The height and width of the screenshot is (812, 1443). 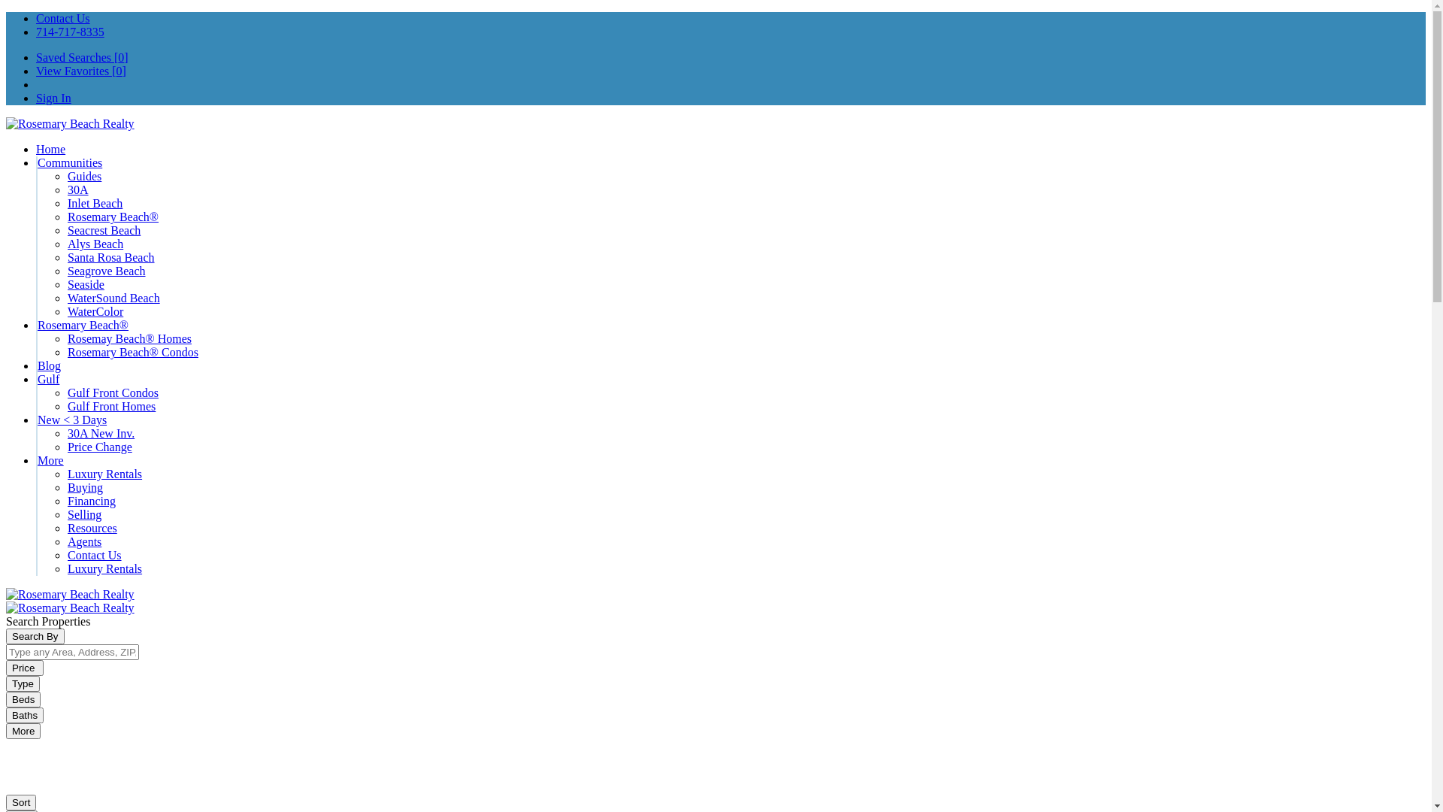 I want to click on Luxury Rentals, so click(x=105, y=568).